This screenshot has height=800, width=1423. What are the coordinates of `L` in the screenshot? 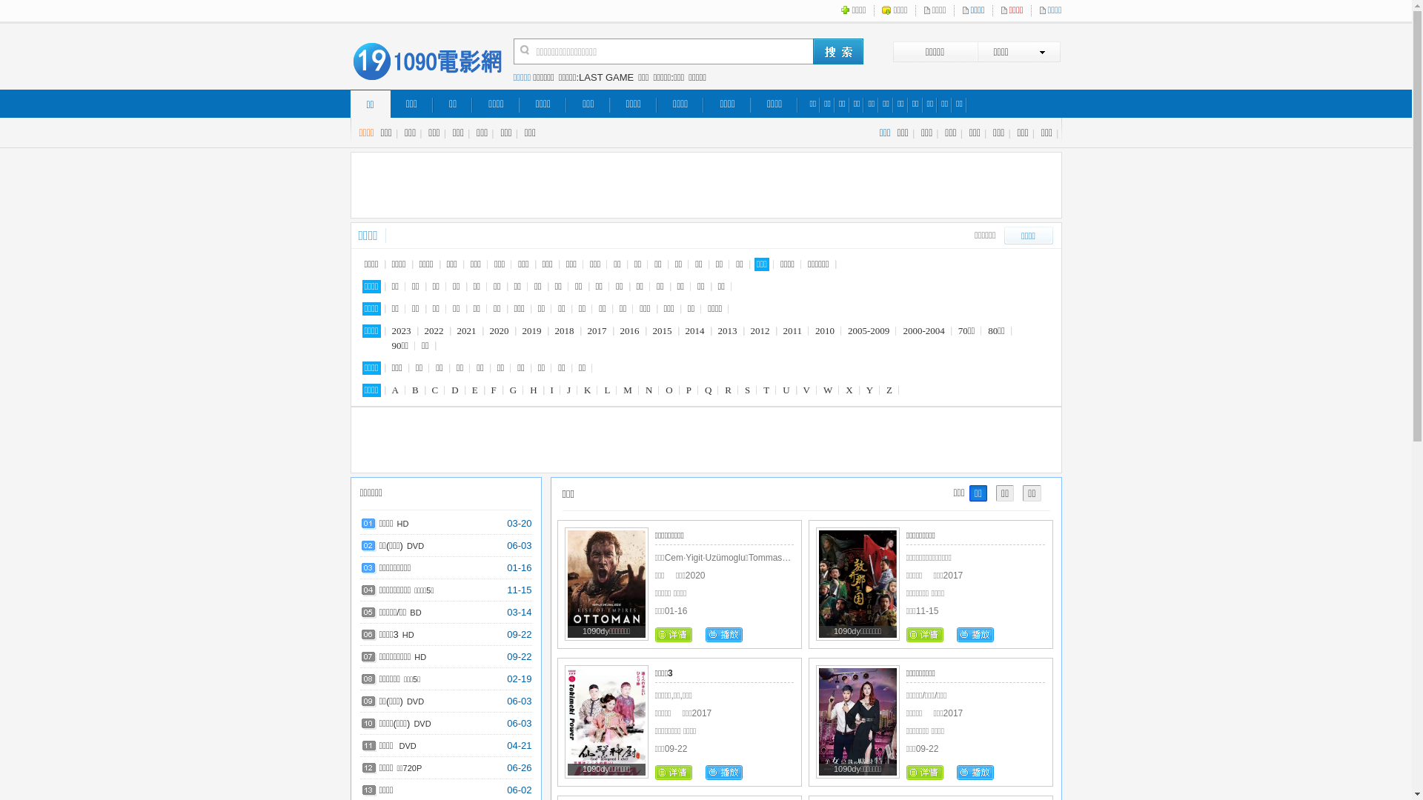 It's located at (607, 390).